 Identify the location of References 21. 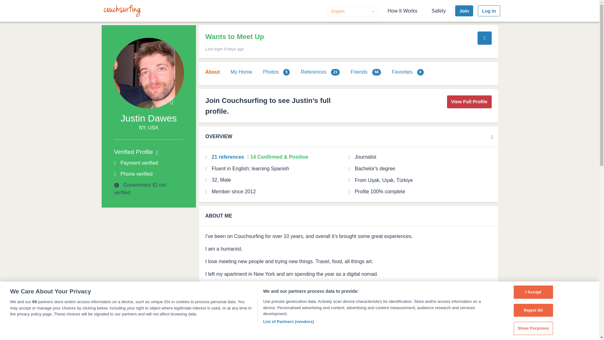
(320, 72).